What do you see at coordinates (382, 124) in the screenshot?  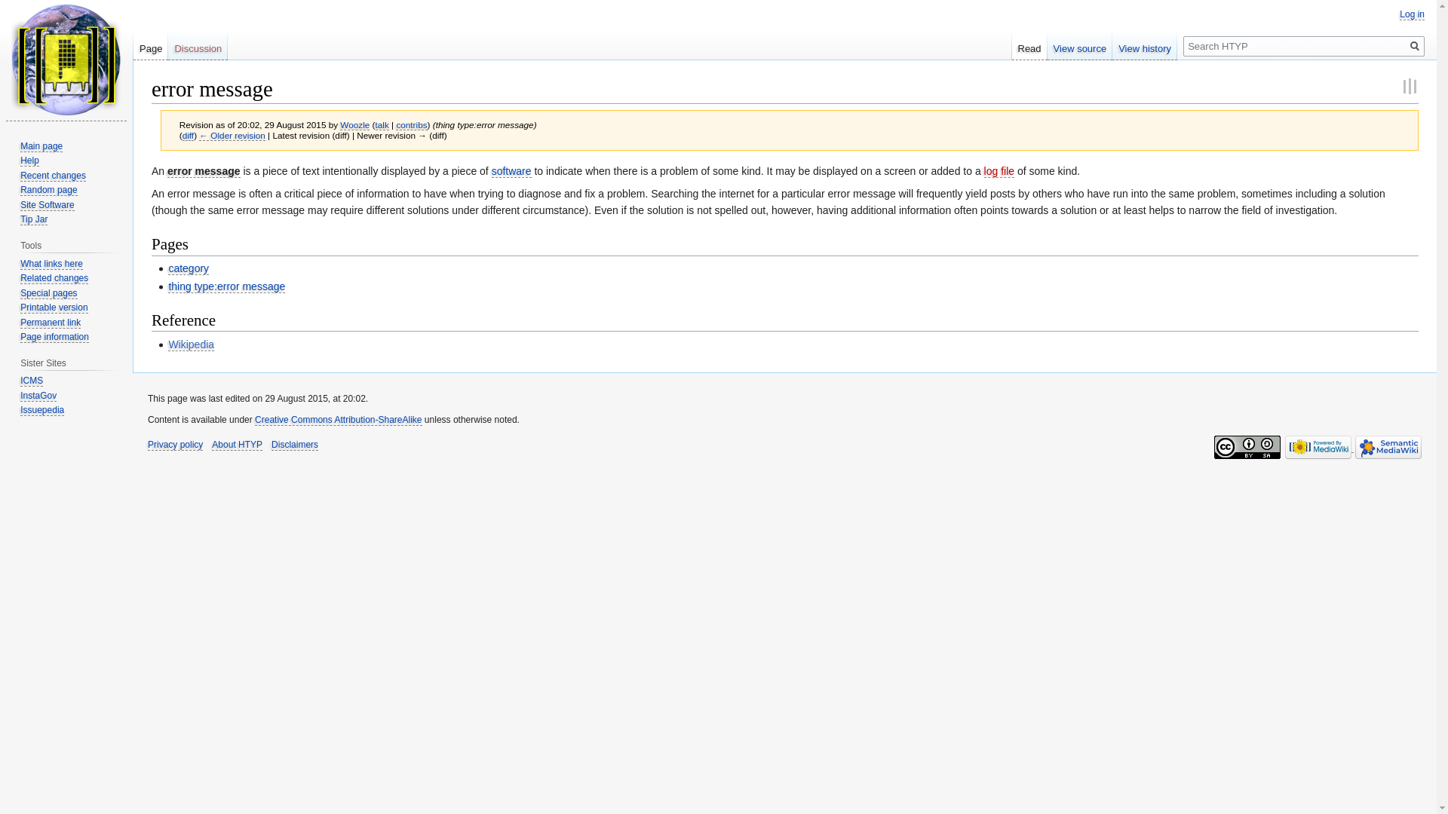 I see `talk` at bounding box center [382, 124].